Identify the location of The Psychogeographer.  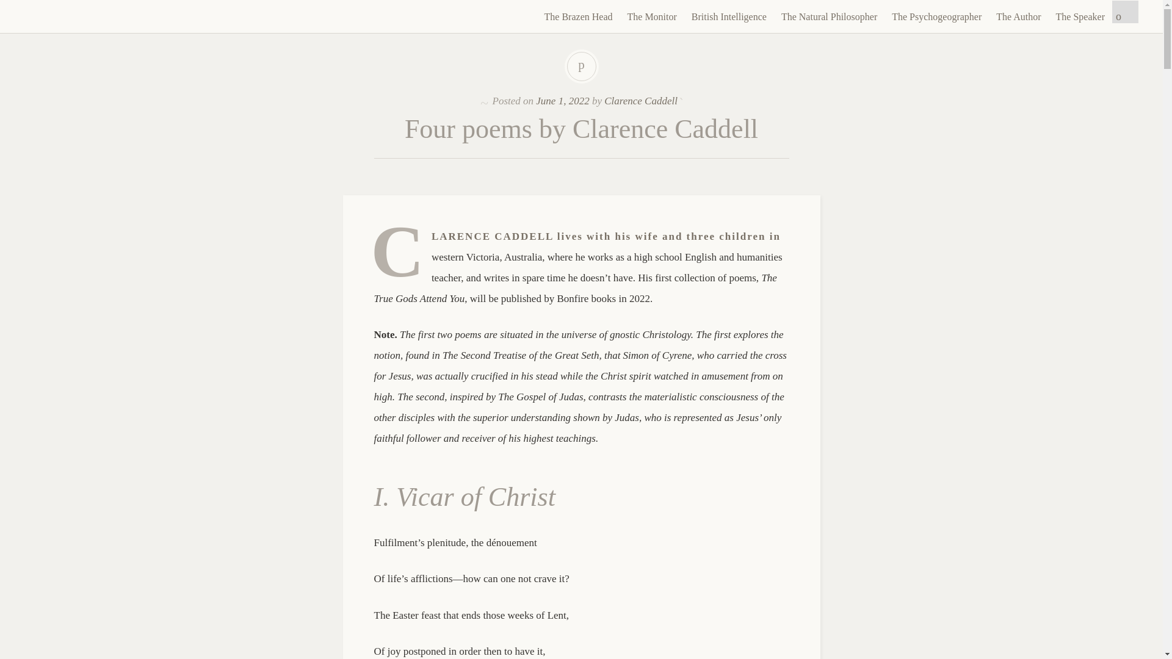
(936, 17).